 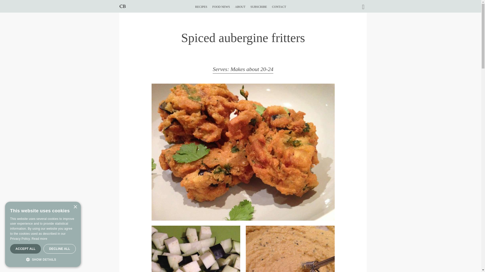 What do you see at coordinates (122, 6) in the screenshot?
I see `Caroline Barty` at bounding box center [122, 6].